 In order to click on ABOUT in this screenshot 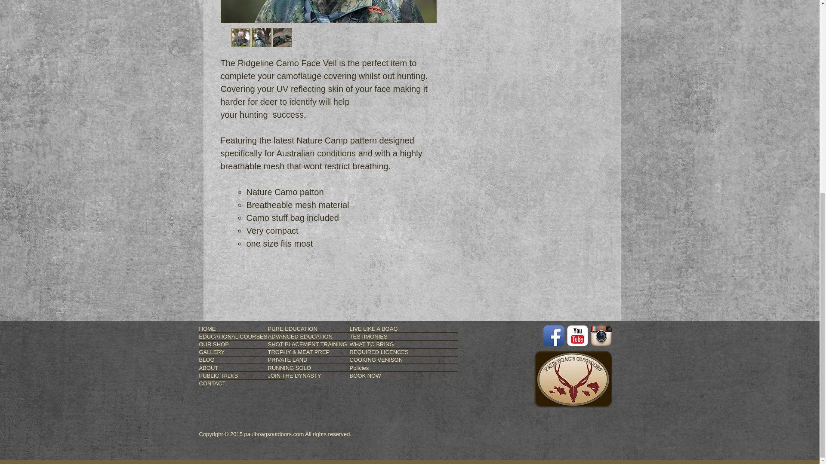, I will do `click(242, 368)`.